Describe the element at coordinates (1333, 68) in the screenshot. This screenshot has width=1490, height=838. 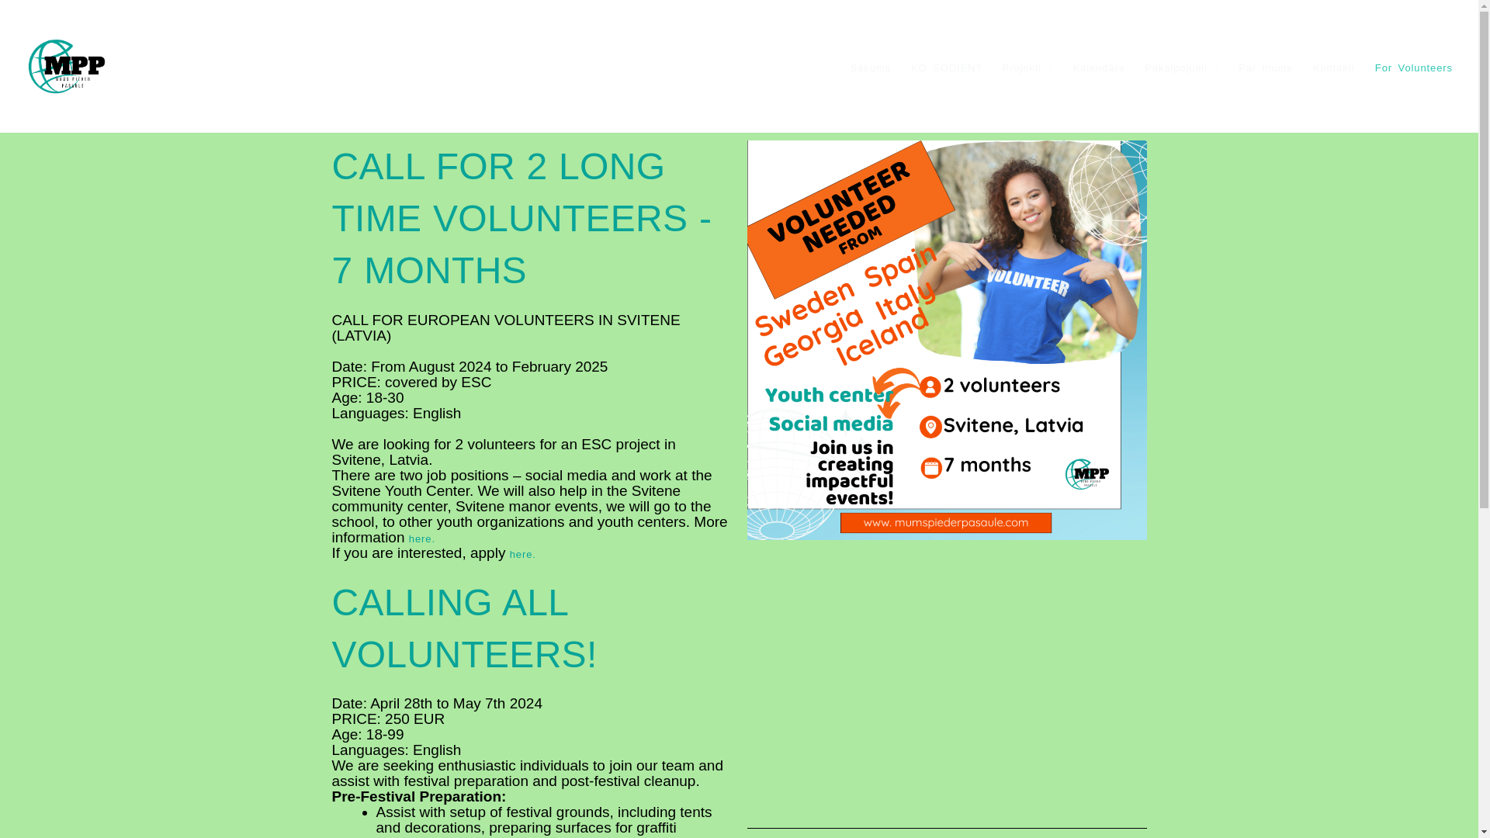
I see `Kontakti` at that location.